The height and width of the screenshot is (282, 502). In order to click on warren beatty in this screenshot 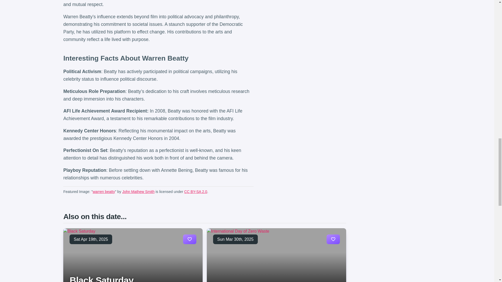, I will do `click(104, 191)`.